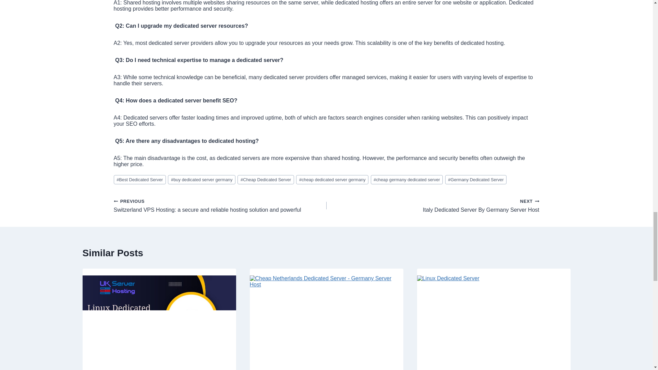  What do you see at coordinates (407, 180) in the screenshot?
I see `cheap germany dedicated server` at bounding box center [407, 180].